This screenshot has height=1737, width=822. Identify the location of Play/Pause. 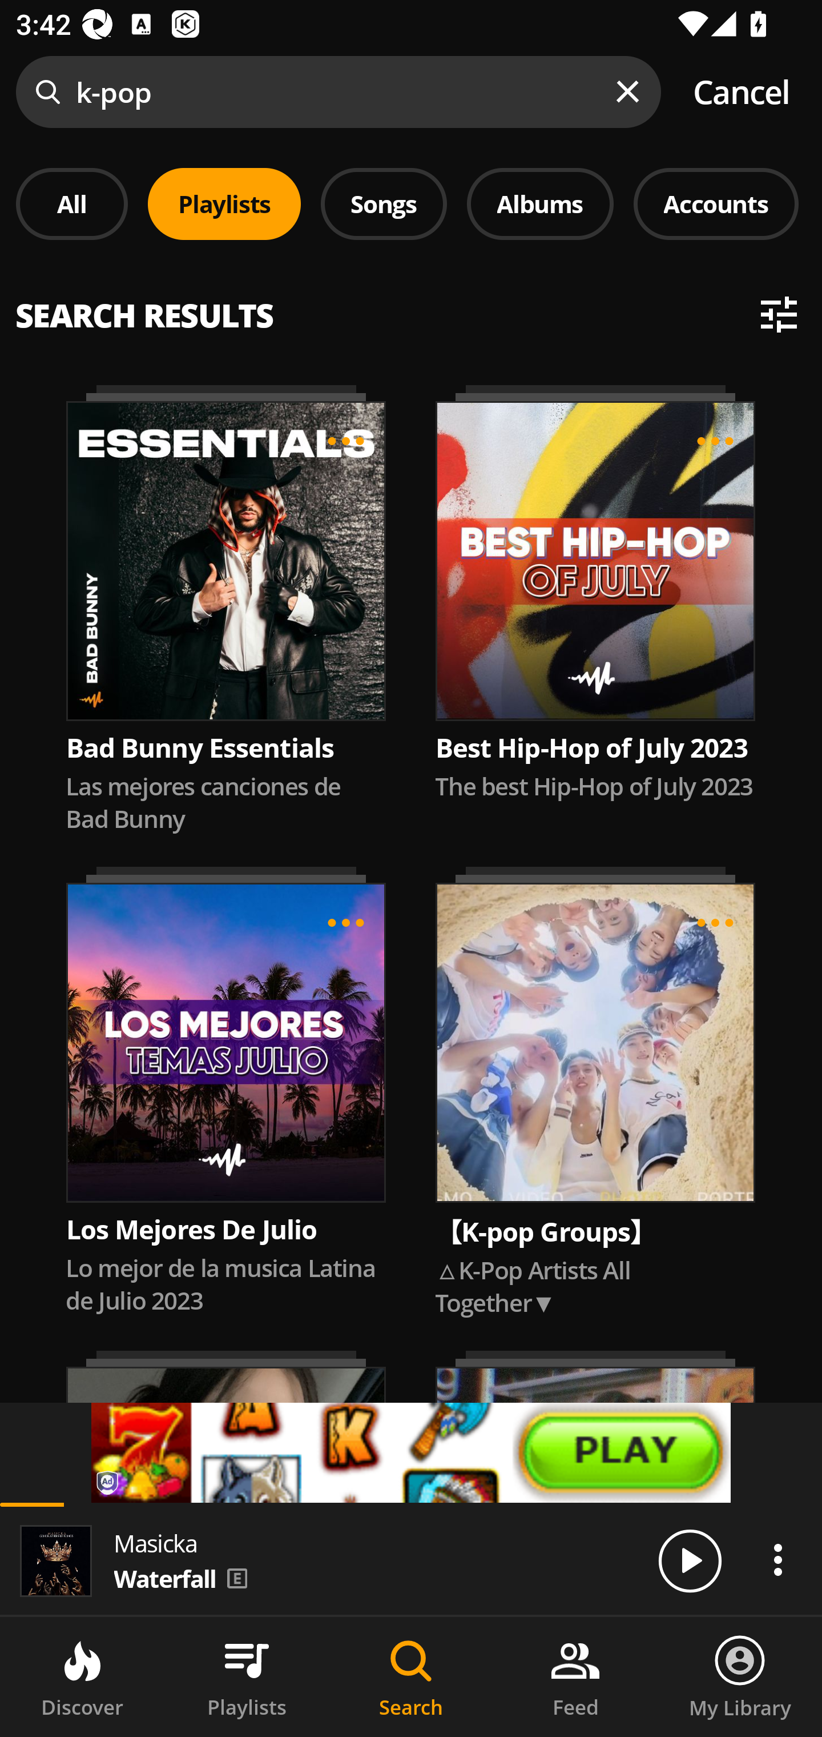
(690, 1560).